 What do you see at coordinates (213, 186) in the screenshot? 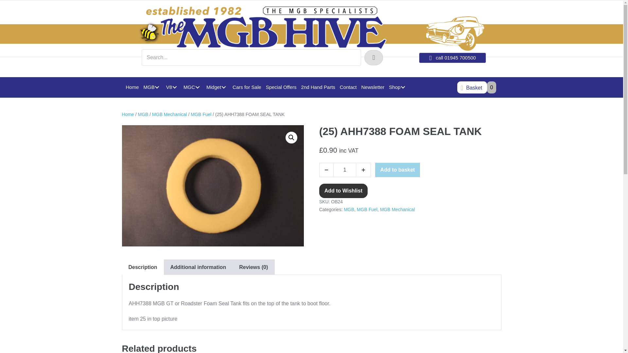
I see `ahh7388-foam-seal-tank-1423516952.jpg` at bounding box center [213, 186].